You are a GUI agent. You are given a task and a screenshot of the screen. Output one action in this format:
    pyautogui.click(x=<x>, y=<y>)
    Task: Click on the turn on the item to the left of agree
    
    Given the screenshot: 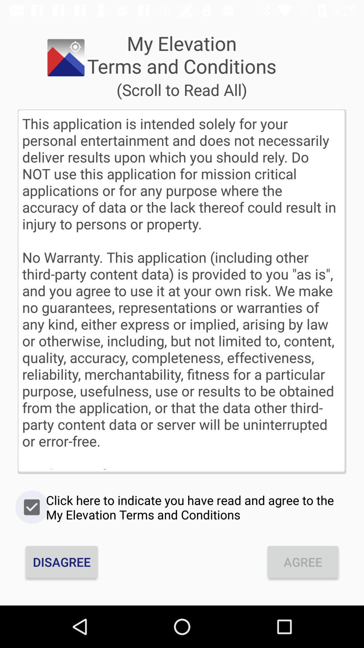 What is the action you would take?
    pyautogui.click(x=62, y=562)
    